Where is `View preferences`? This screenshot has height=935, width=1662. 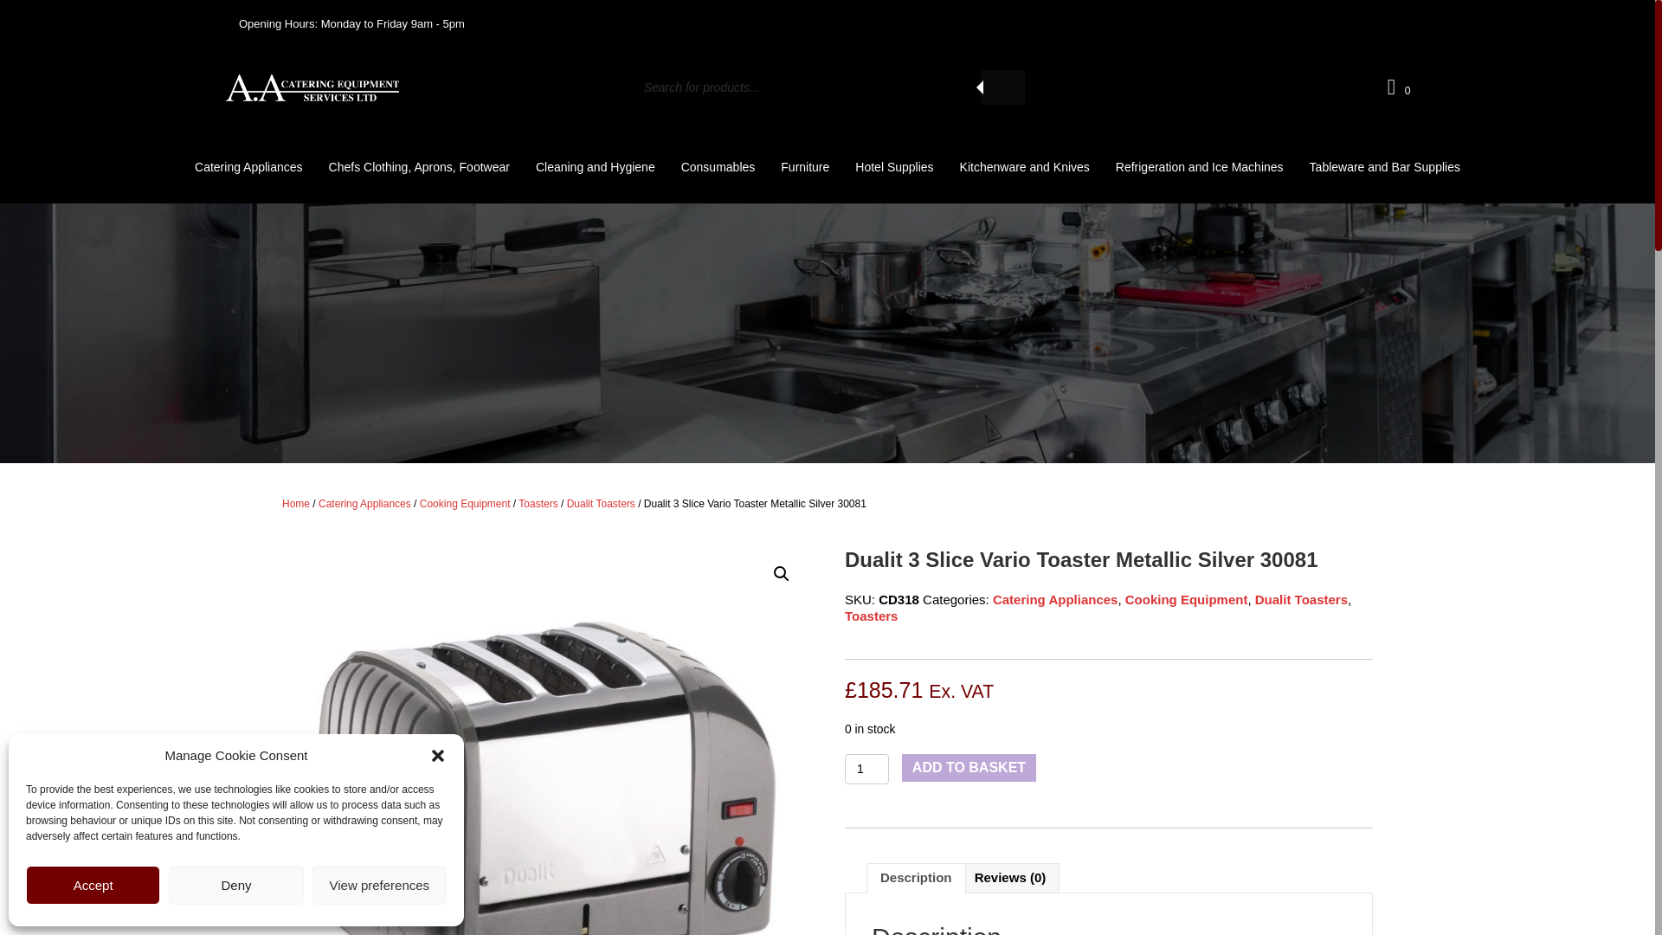 View preferences is located at coordinates (379, 885).